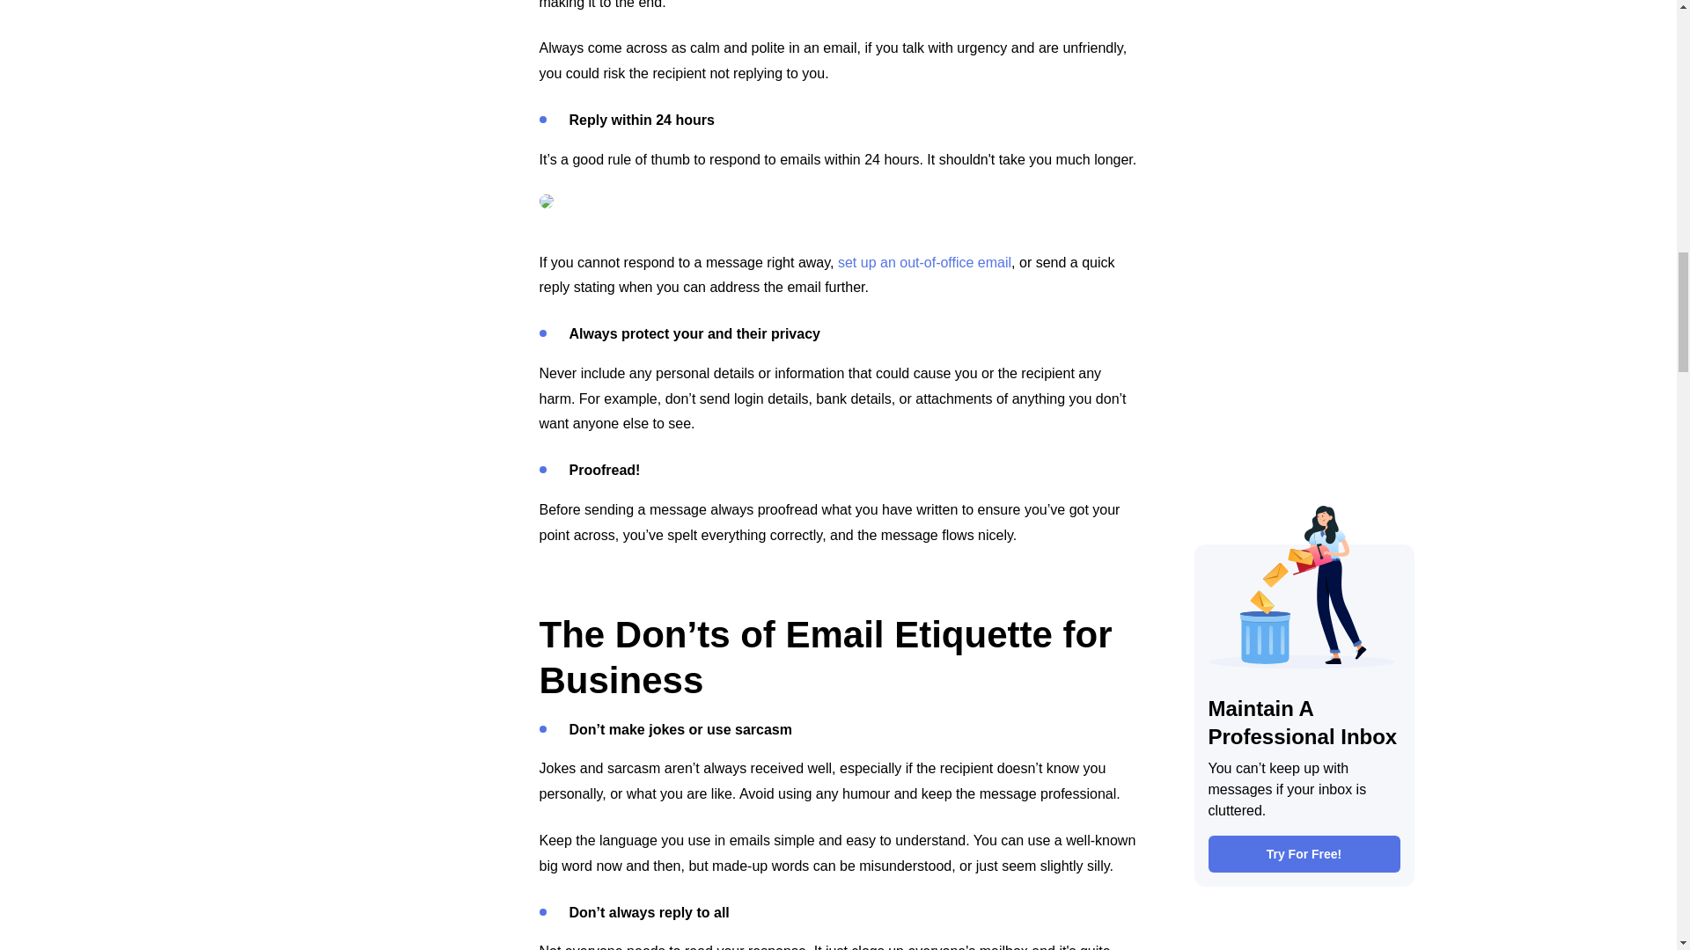  Describe the element at coordinates (924, 262) in the screenshot. I see `set up an out-of-office email` at that location.